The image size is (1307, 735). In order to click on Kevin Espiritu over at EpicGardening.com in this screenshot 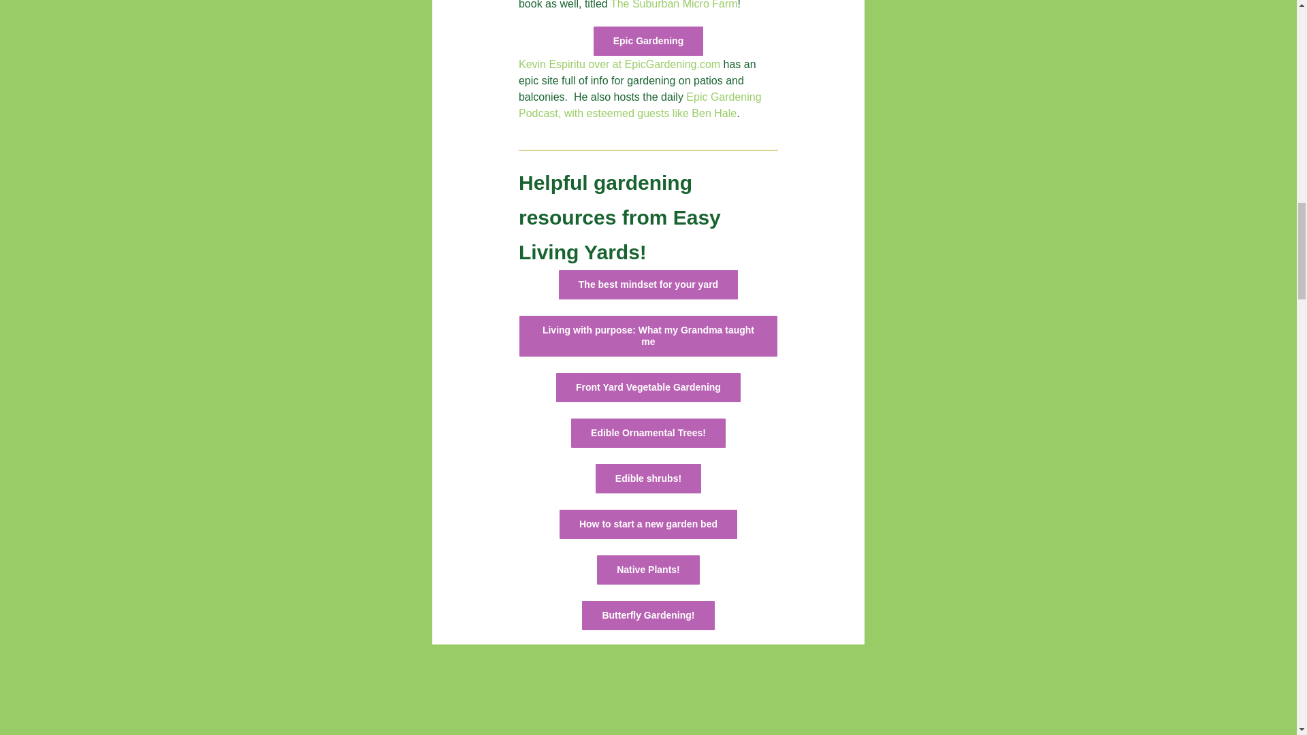, I will do `click(619, 64)`.